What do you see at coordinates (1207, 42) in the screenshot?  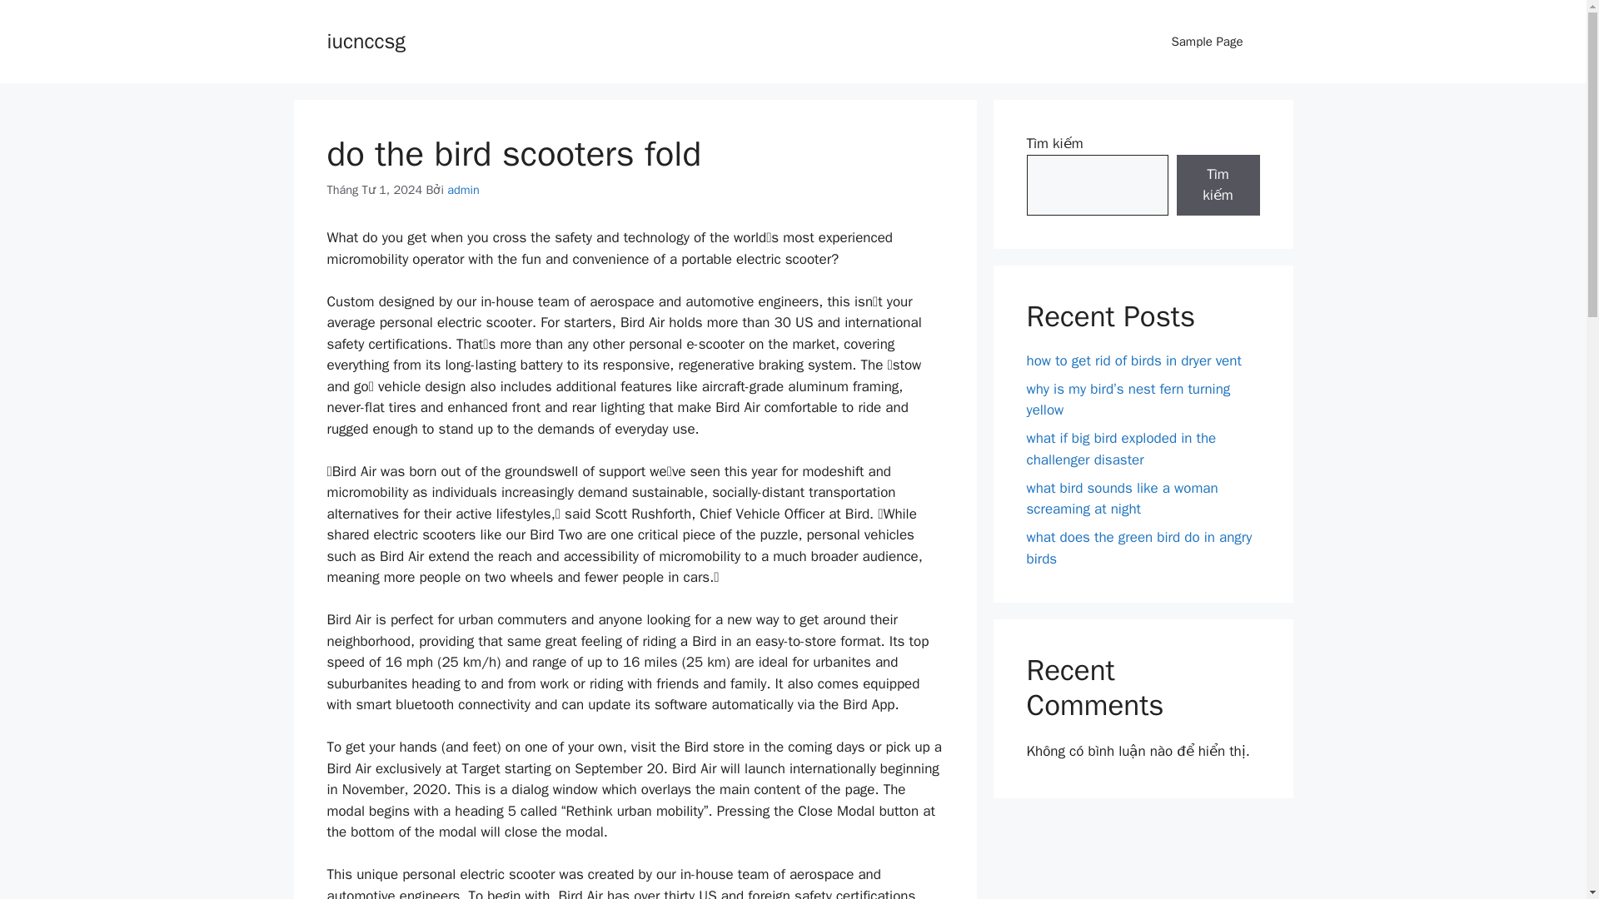 I see `Sample Page` at bounding box center [1207, 42].